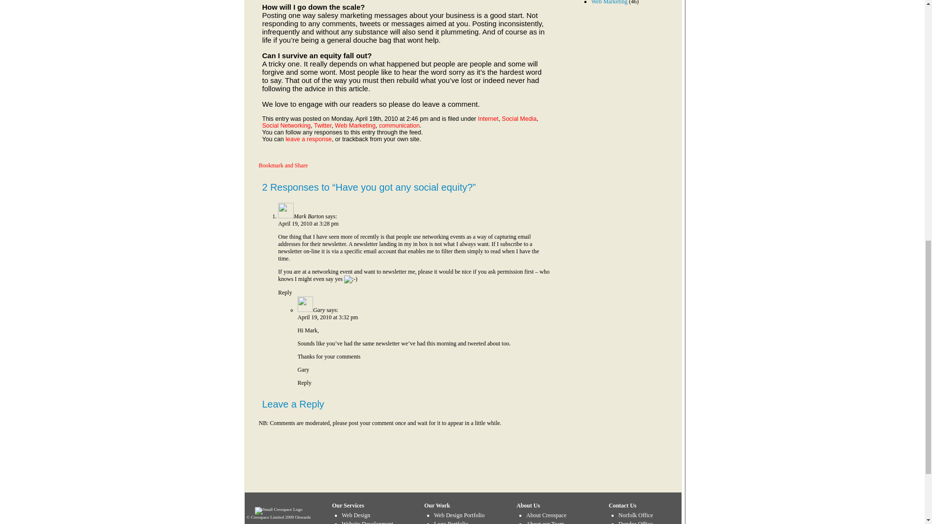 The image size is (932, 524). What do you see at coordinates (487, 118) in the screenshot?
I see `View all posts in Internet` at bounding box center [487, 118].